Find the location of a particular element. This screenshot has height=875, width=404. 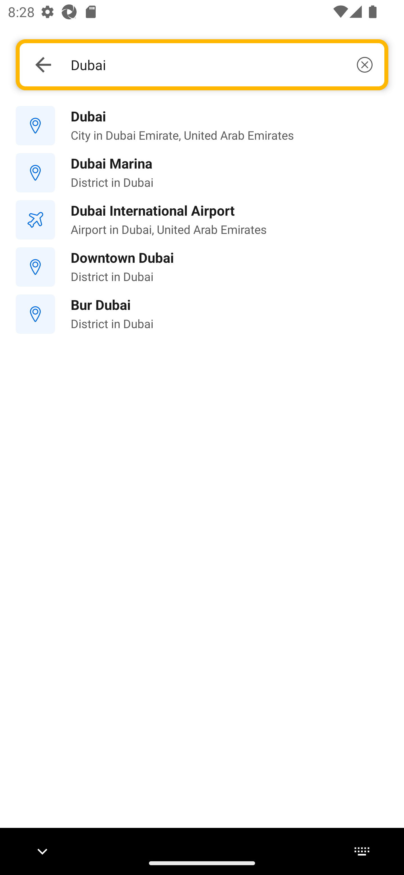

Downtown Dubai District in Dubai is located at coordinates (202, 267).